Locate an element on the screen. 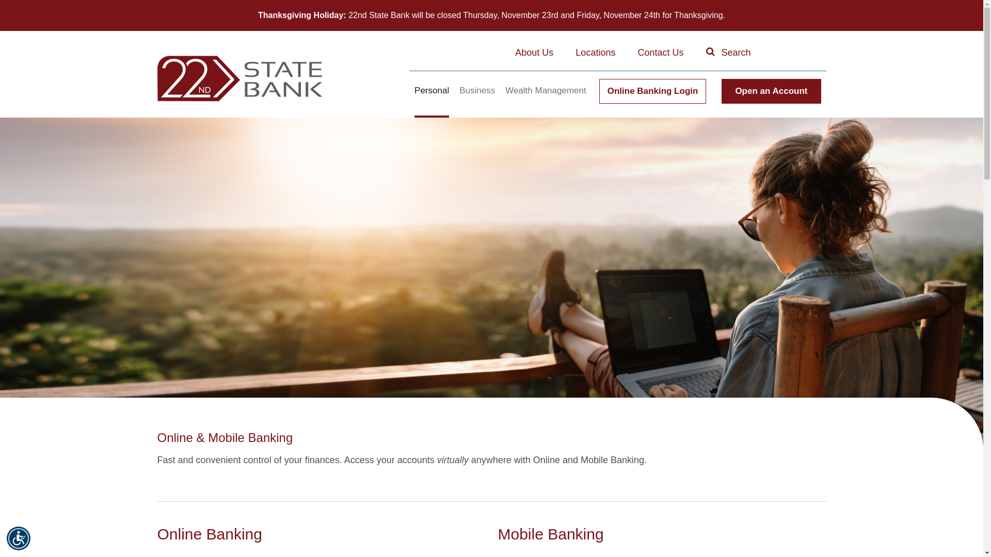 Image resolution: width=991 pixels, height=557 pixels. Business is located at coordinates (477, 97).